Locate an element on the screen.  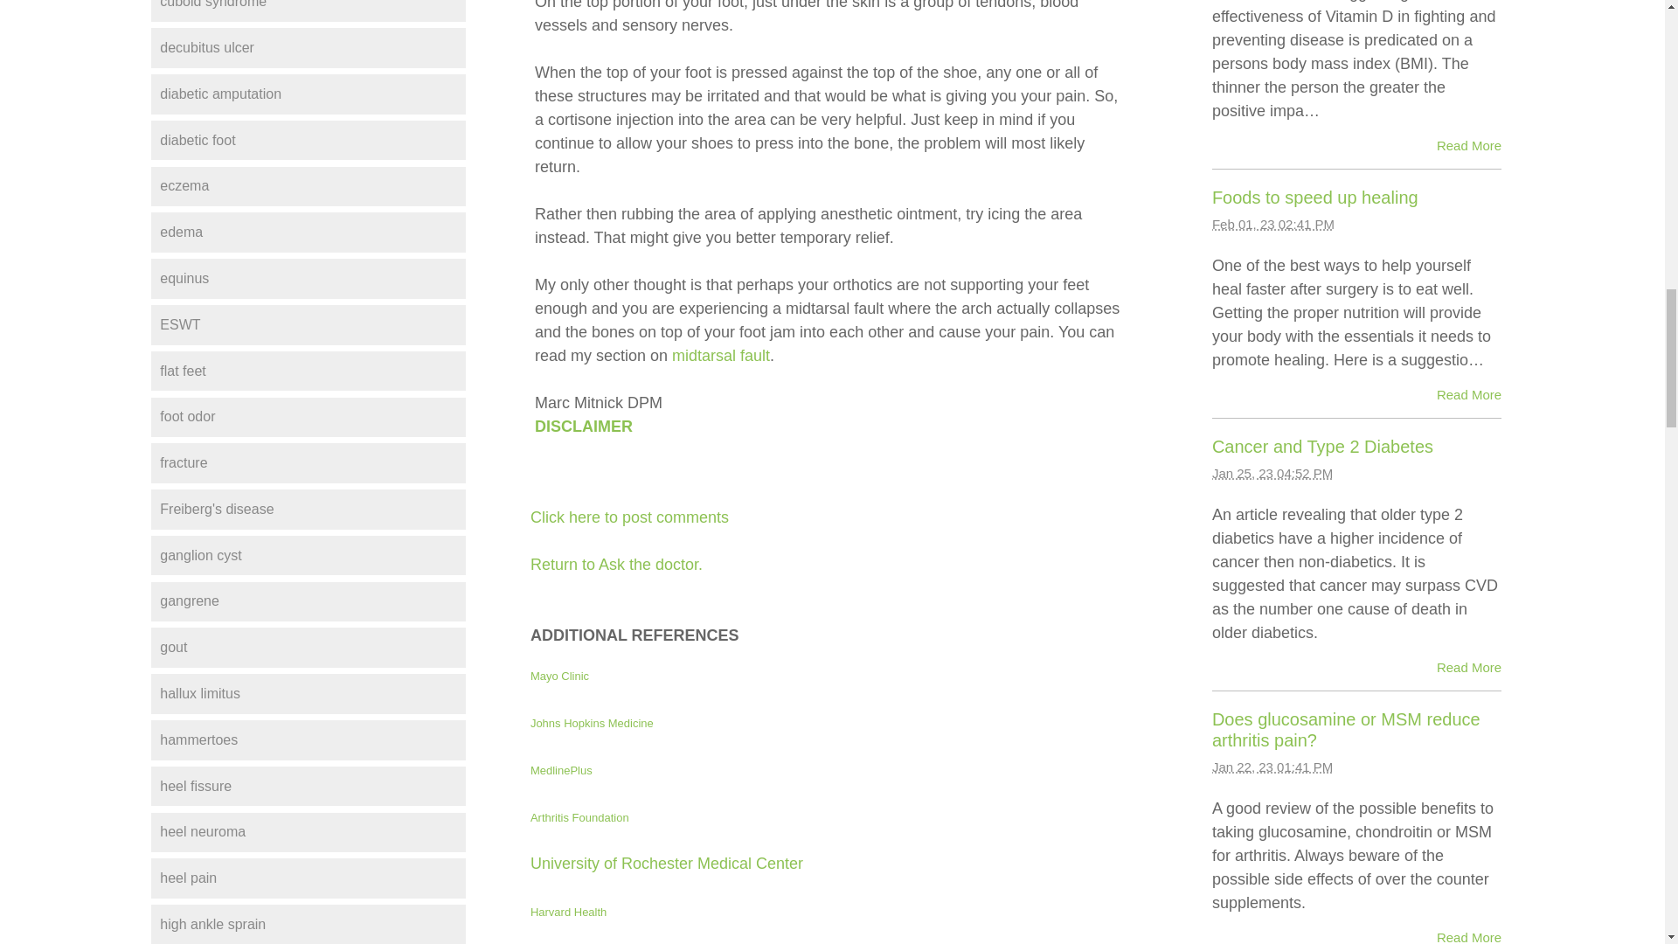
2023-01-22T13:41:39-0500 is located at coordinates (1272, 767).